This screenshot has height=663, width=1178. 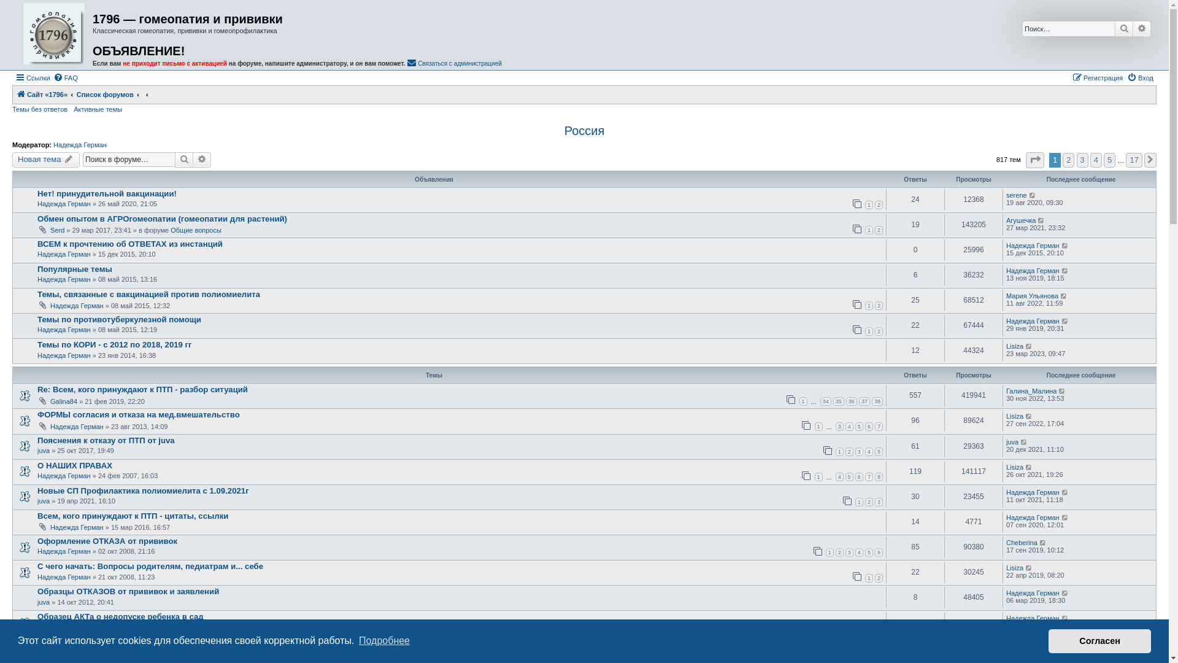 I want to click on Serd, so click(x=58, y=230).